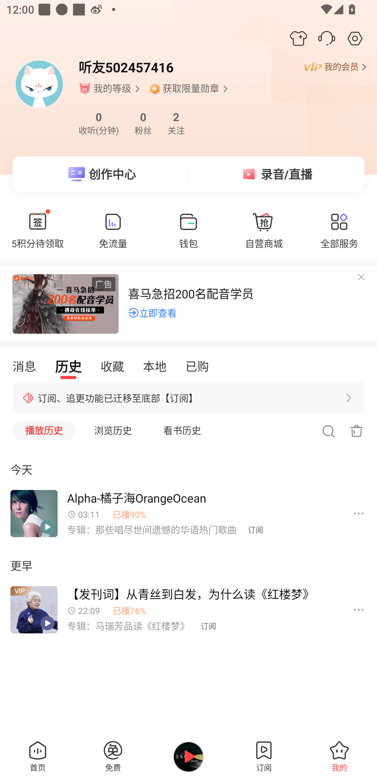 The width and height of the screenshot is (377, 776). I want to click on 本地, so click(154, 367).